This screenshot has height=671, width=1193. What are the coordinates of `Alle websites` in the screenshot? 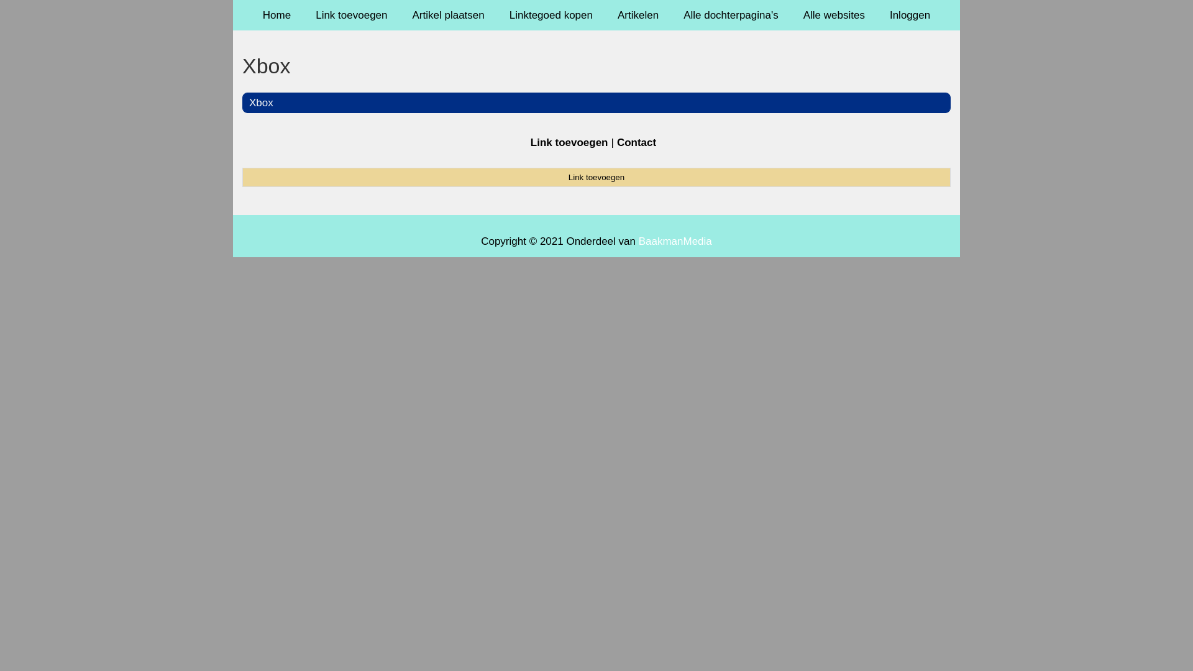 It's located at (834, 15).